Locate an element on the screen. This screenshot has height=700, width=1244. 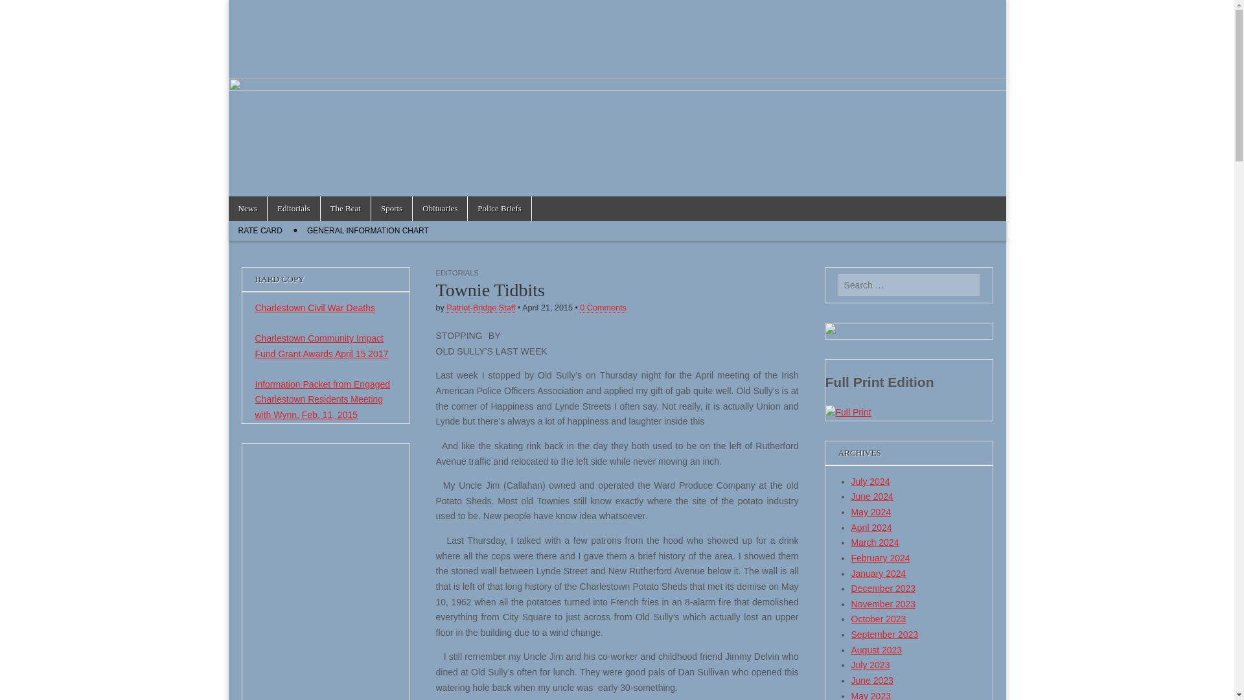
Police Briefs is located at coordinates (499, 209).